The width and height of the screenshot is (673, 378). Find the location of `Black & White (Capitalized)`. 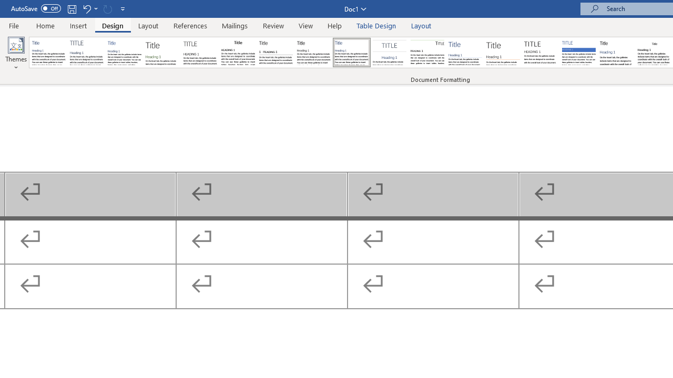

Black & White (Capitalized) is located at coordinates (200, 52).